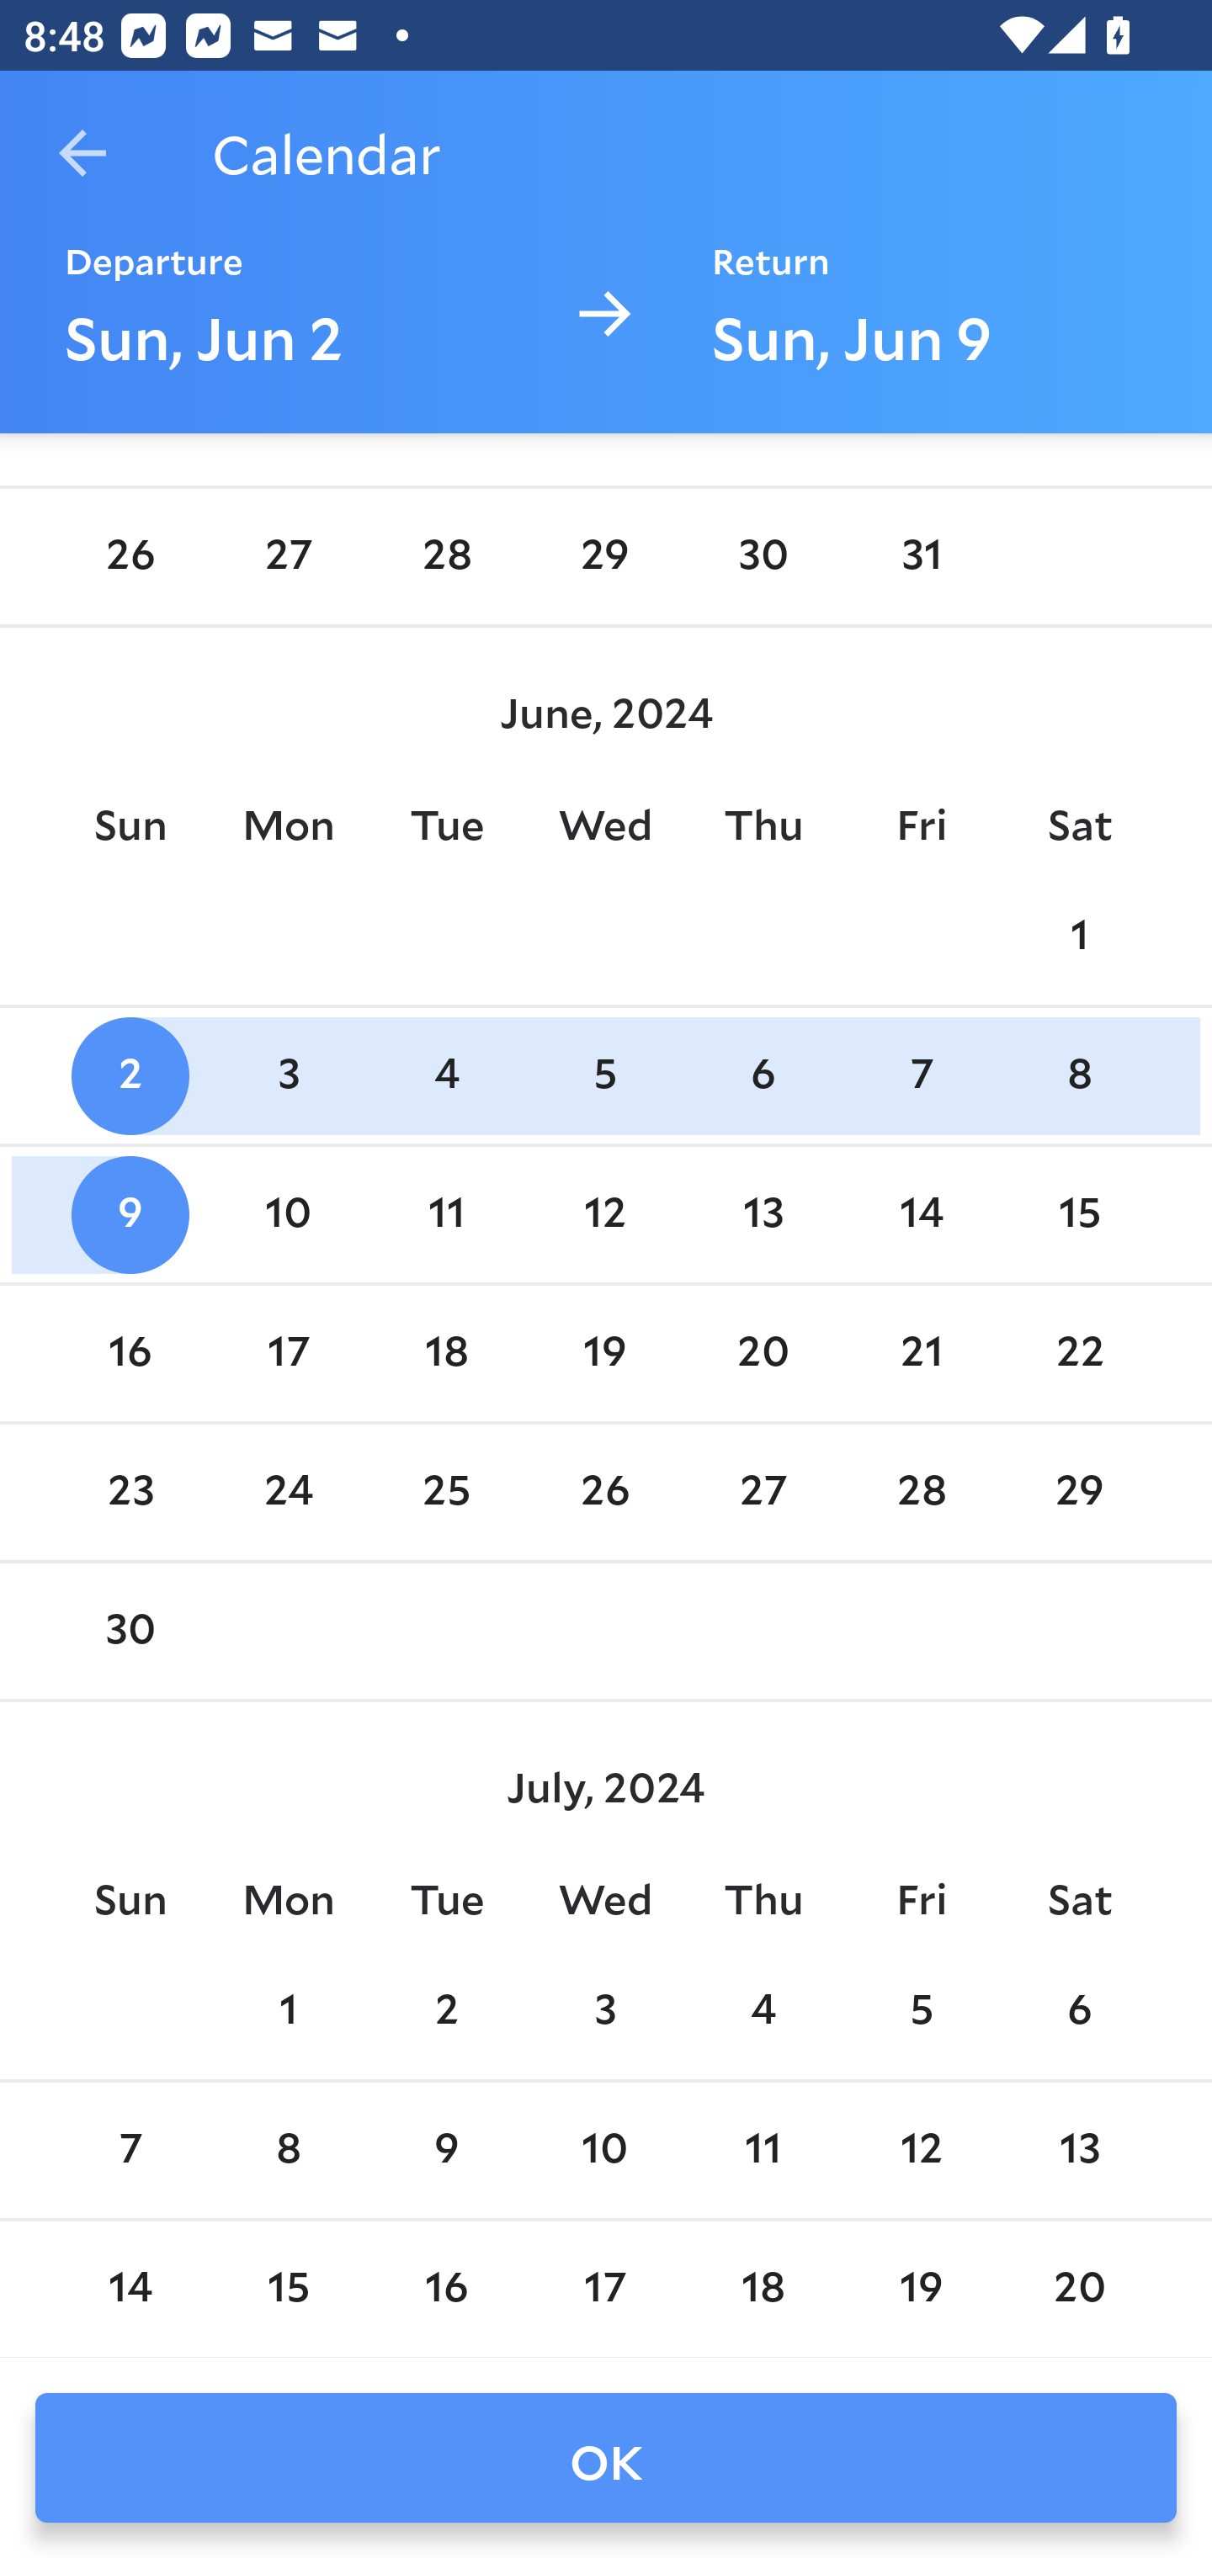 The image size is (1212, 2558). I want to click on 11, so click(446, 1215).